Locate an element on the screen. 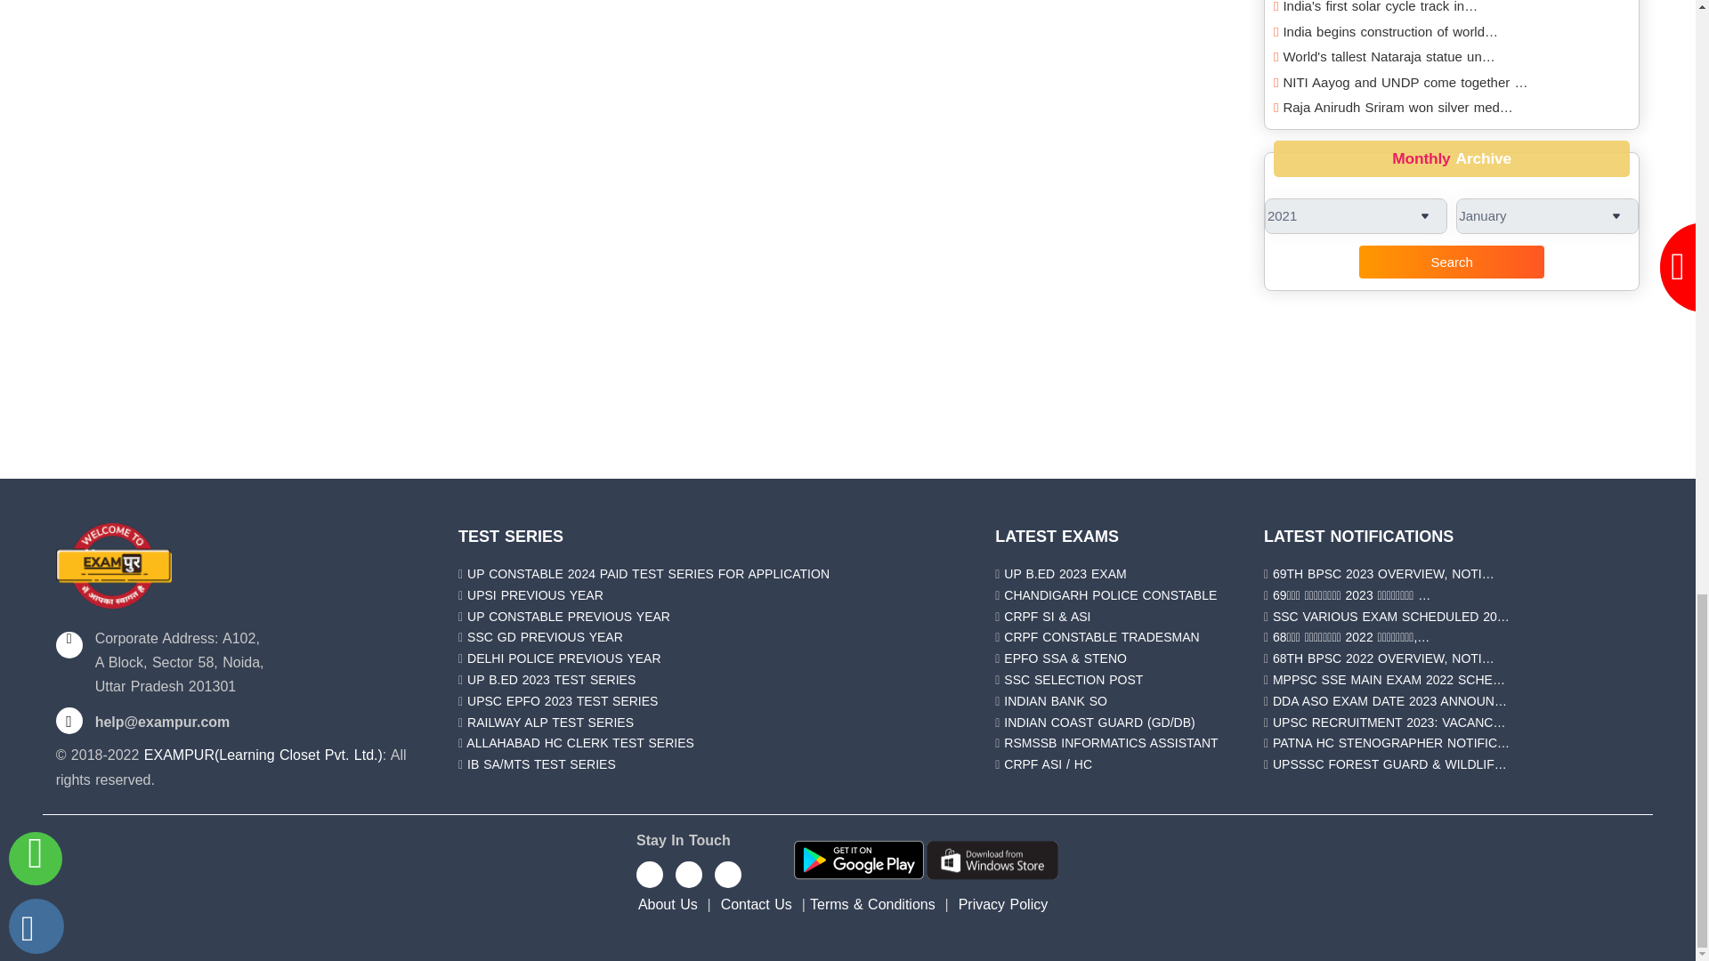  MPPSC SSE MAIN EXAM 2022 SCHEDULE: GET YOUR ADMIT CARD is located at coordinates (1389, 680).